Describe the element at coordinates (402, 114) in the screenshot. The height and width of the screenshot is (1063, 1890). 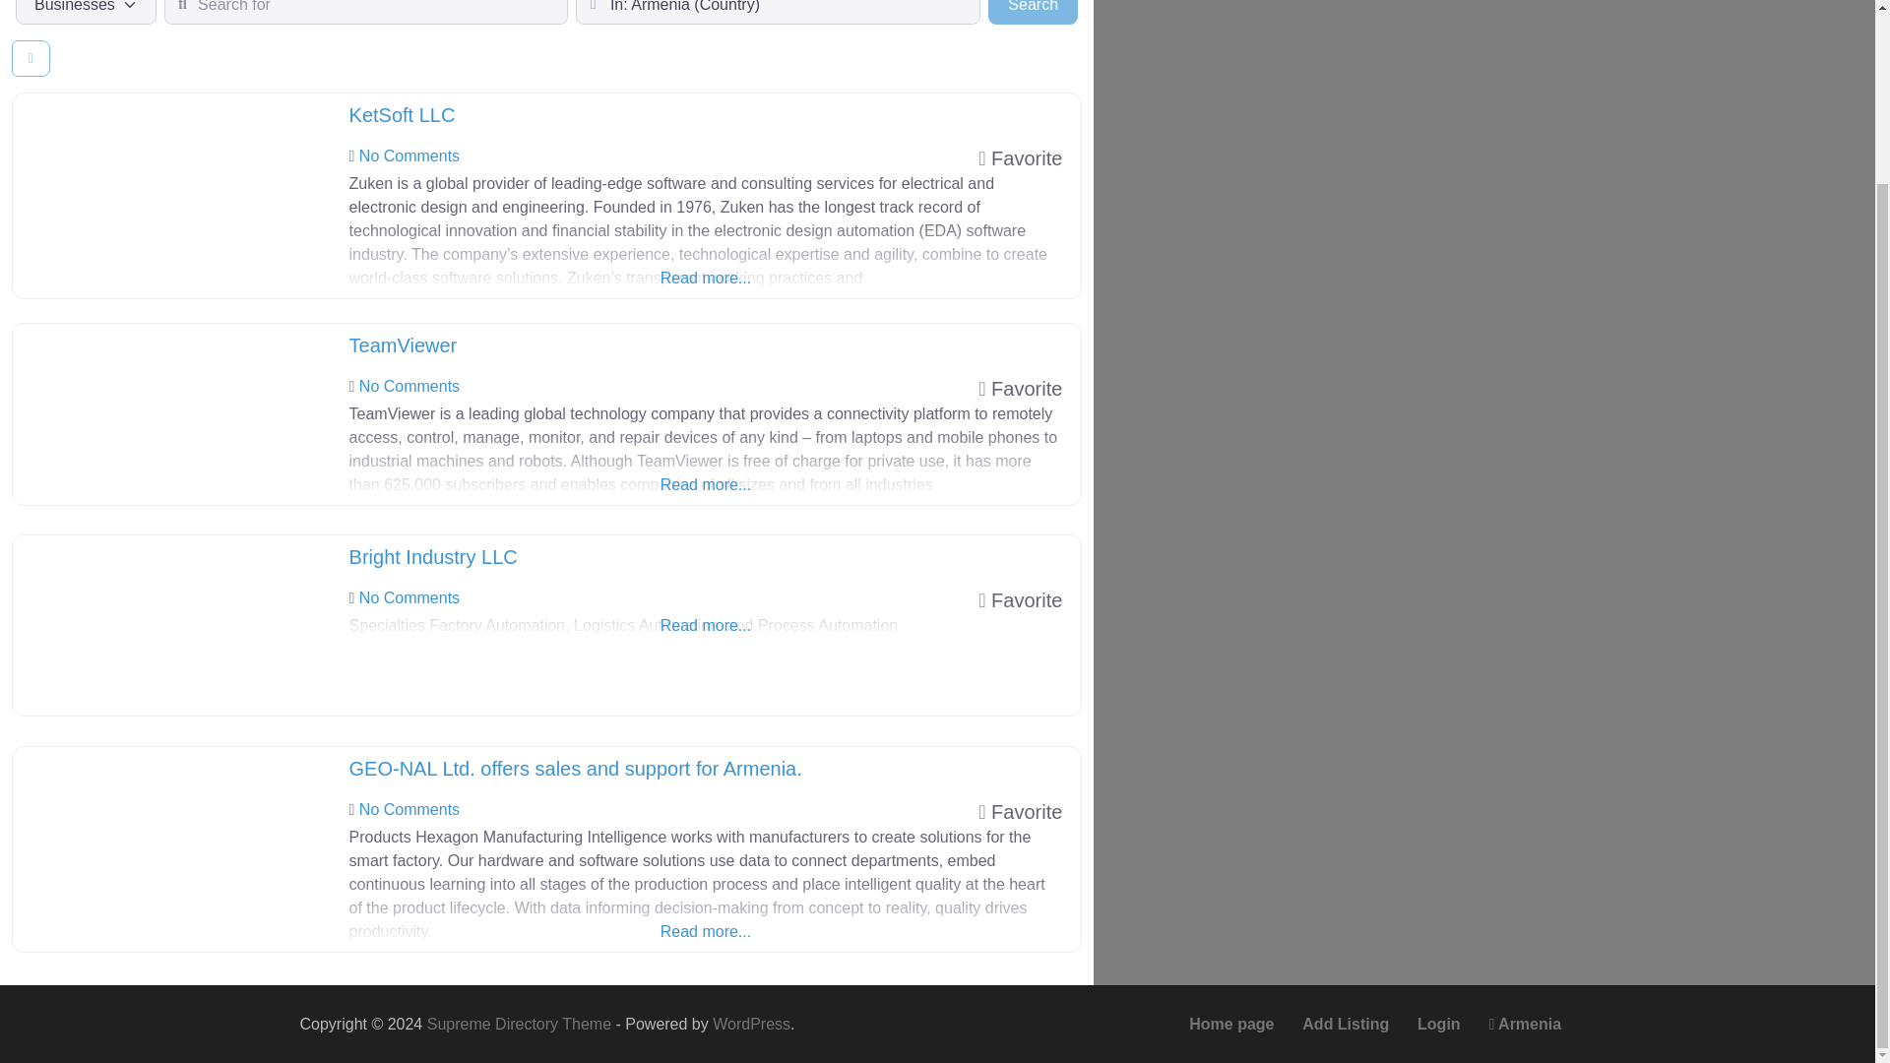
I see `KetSoft LLC` at that location.